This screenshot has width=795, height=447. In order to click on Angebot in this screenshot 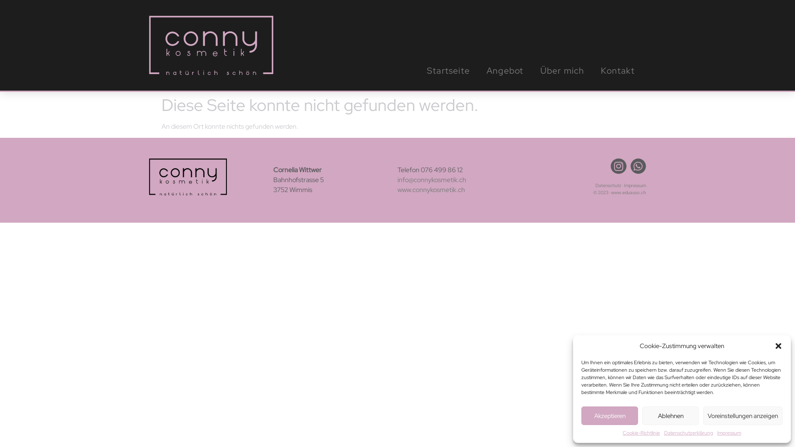, I will do `click(505, 71)`.